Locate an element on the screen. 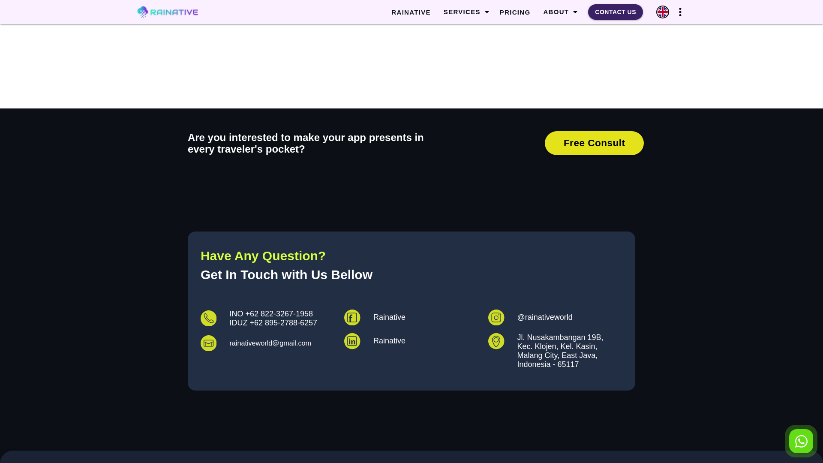 The width and height of the screenshot is (823, 463). Rainative is located at coordinates (411, 341).